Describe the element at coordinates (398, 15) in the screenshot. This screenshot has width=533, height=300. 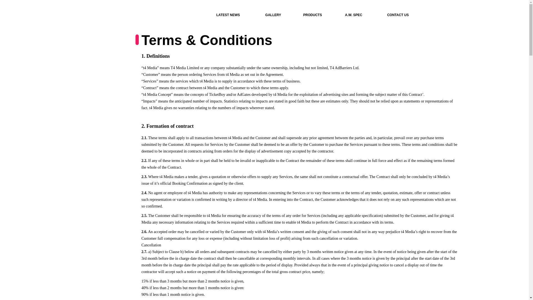
I see `CONTACT US` at that location.